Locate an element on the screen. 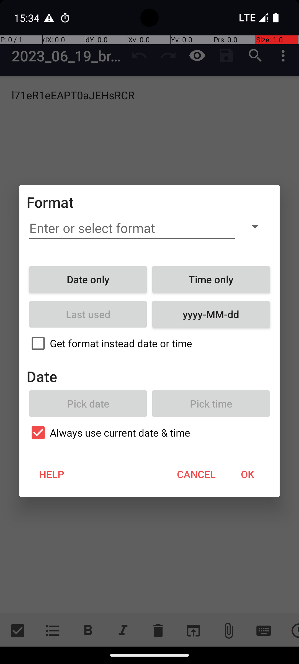 The width and height of the screenshot is (299, 664). Enter or select format is located at coordinates (132, 228).